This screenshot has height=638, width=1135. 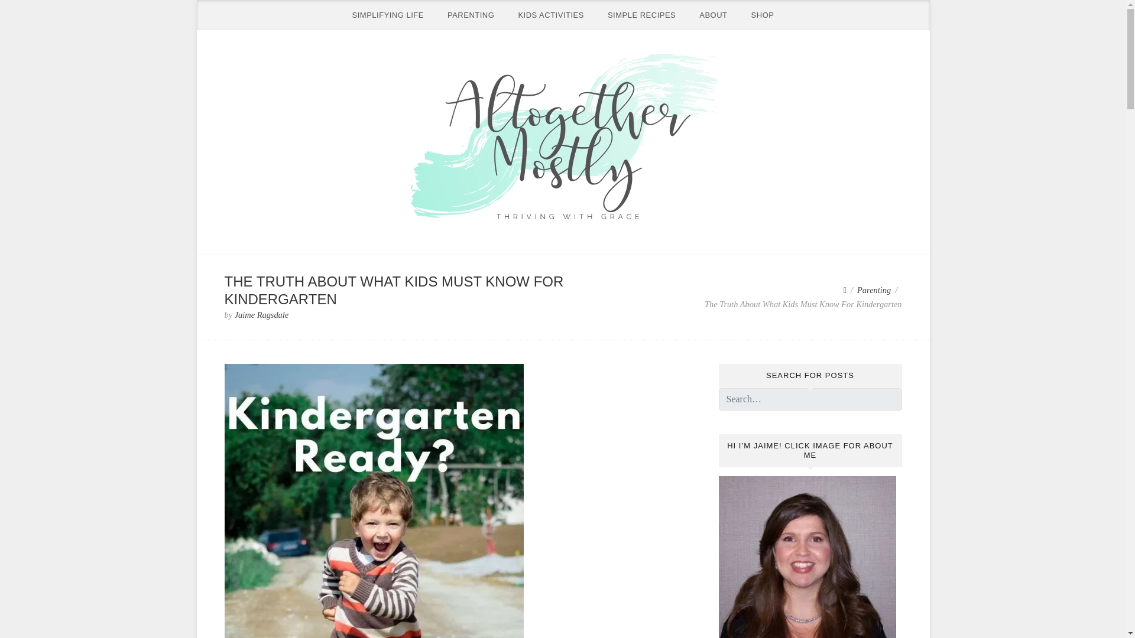 What do you see at coordinates (713, 15) in the screenshot?
I see `ABOUT` at bounding box center [713, 15].